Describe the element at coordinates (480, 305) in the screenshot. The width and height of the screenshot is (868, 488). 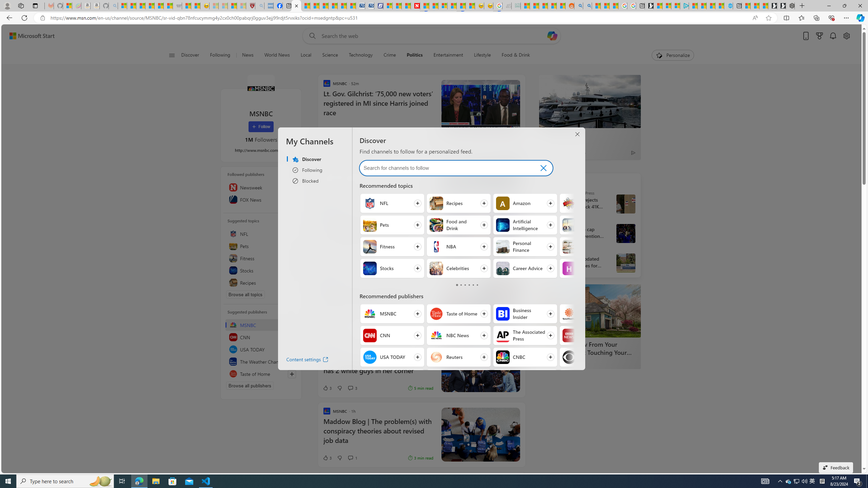
I see `Class: hero-image` at that location.